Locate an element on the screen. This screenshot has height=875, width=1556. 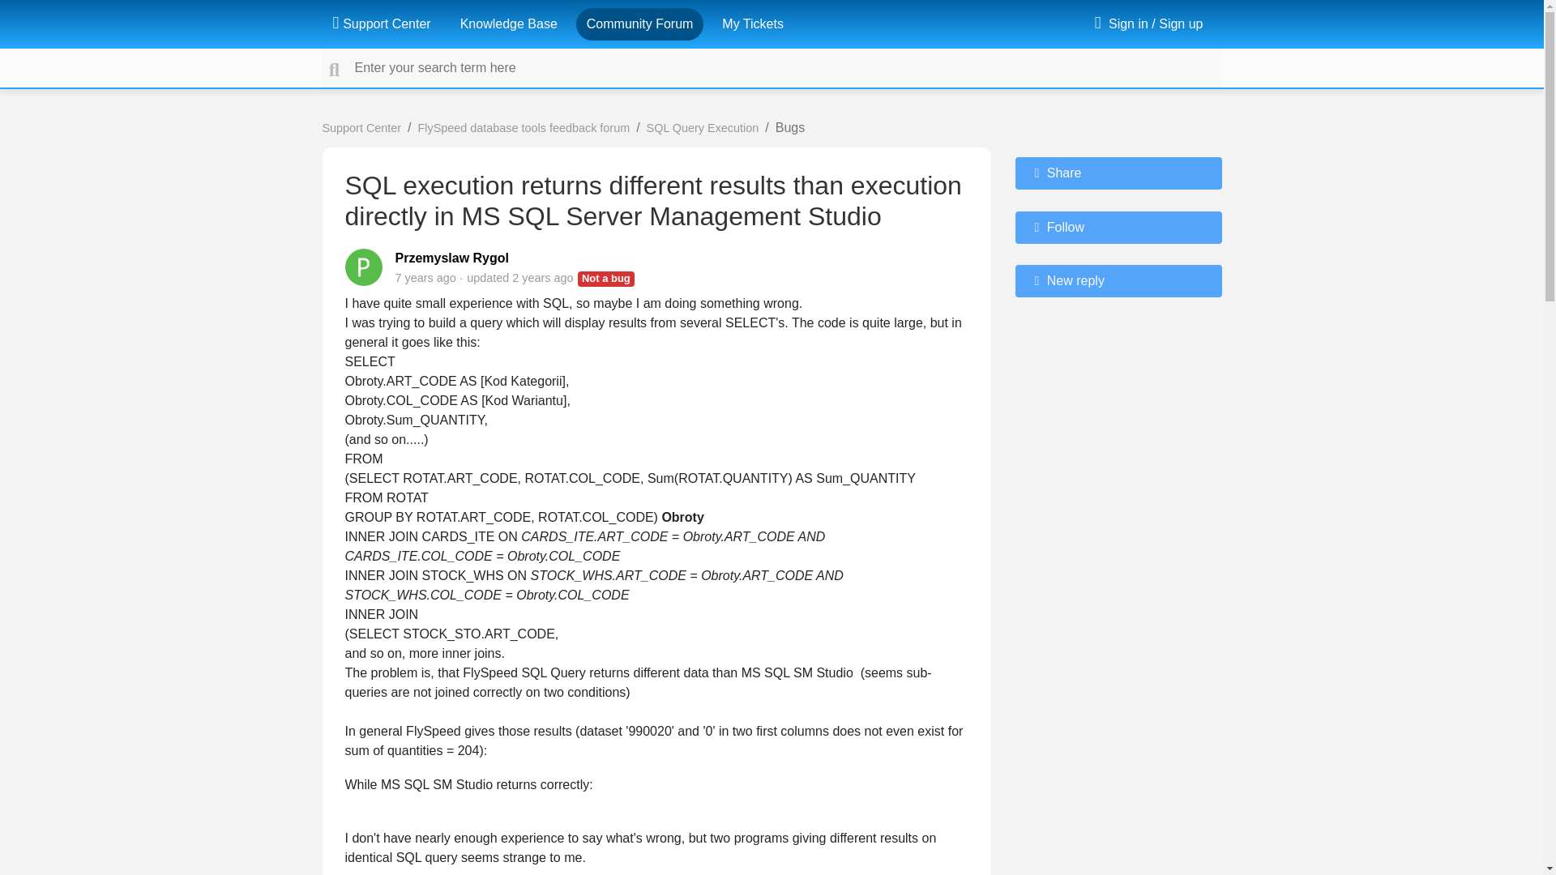
Support Center is located at coordinates (361, 128).